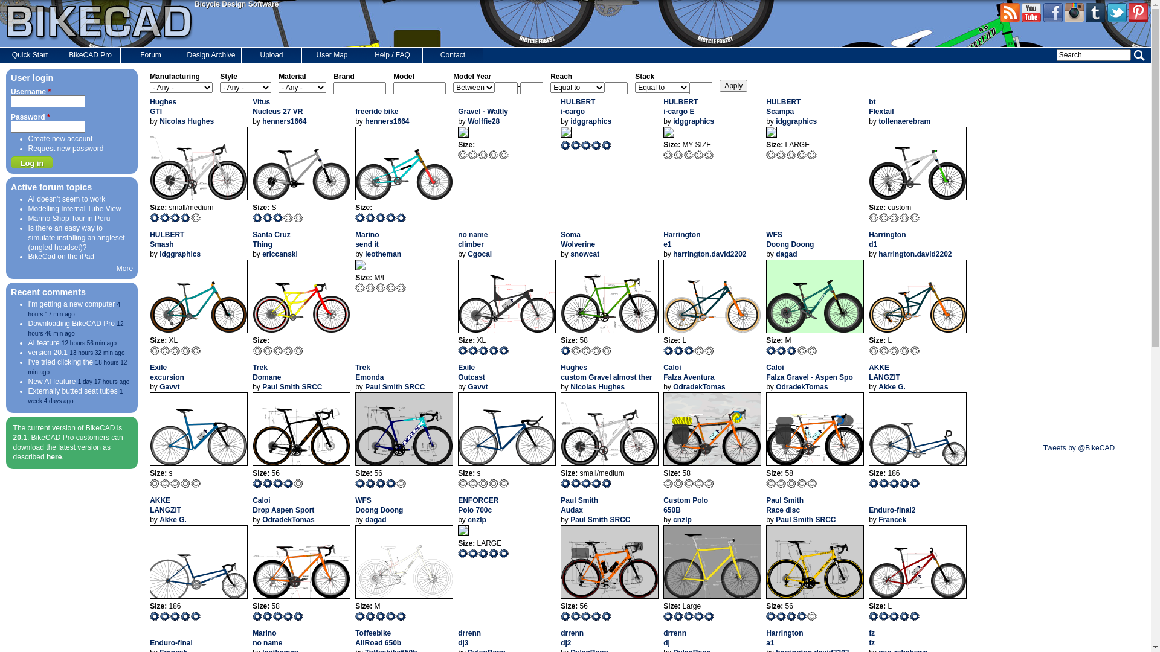  What do you see at coordinates (1079, 448) in the screenshot?
I see `Tweets by @BikeCAD` at bounding box center [1079, 448].